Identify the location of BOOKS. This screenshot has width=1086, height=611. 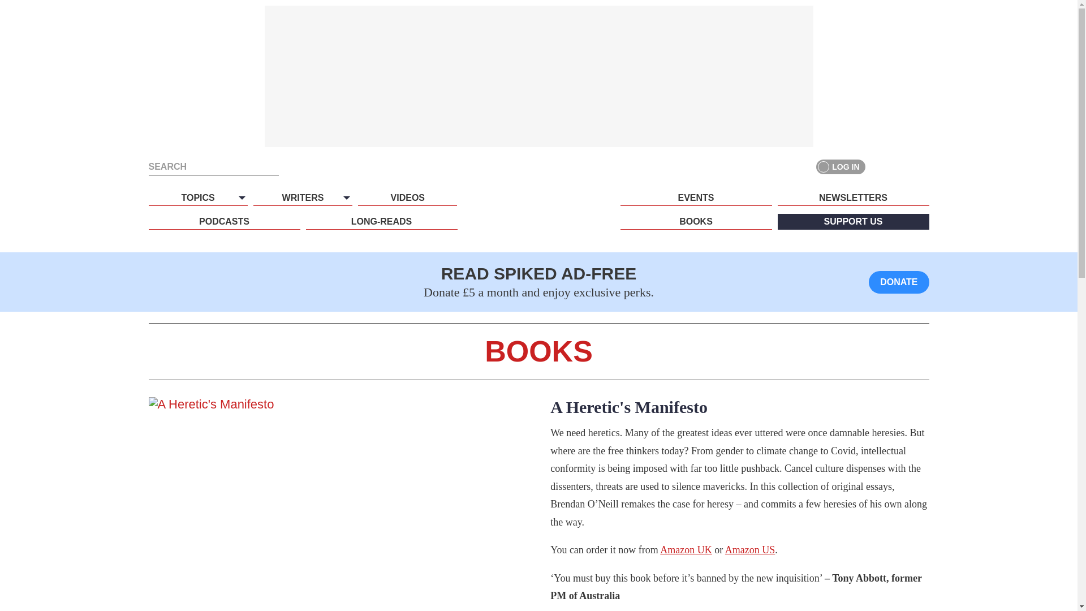
(696, 222).